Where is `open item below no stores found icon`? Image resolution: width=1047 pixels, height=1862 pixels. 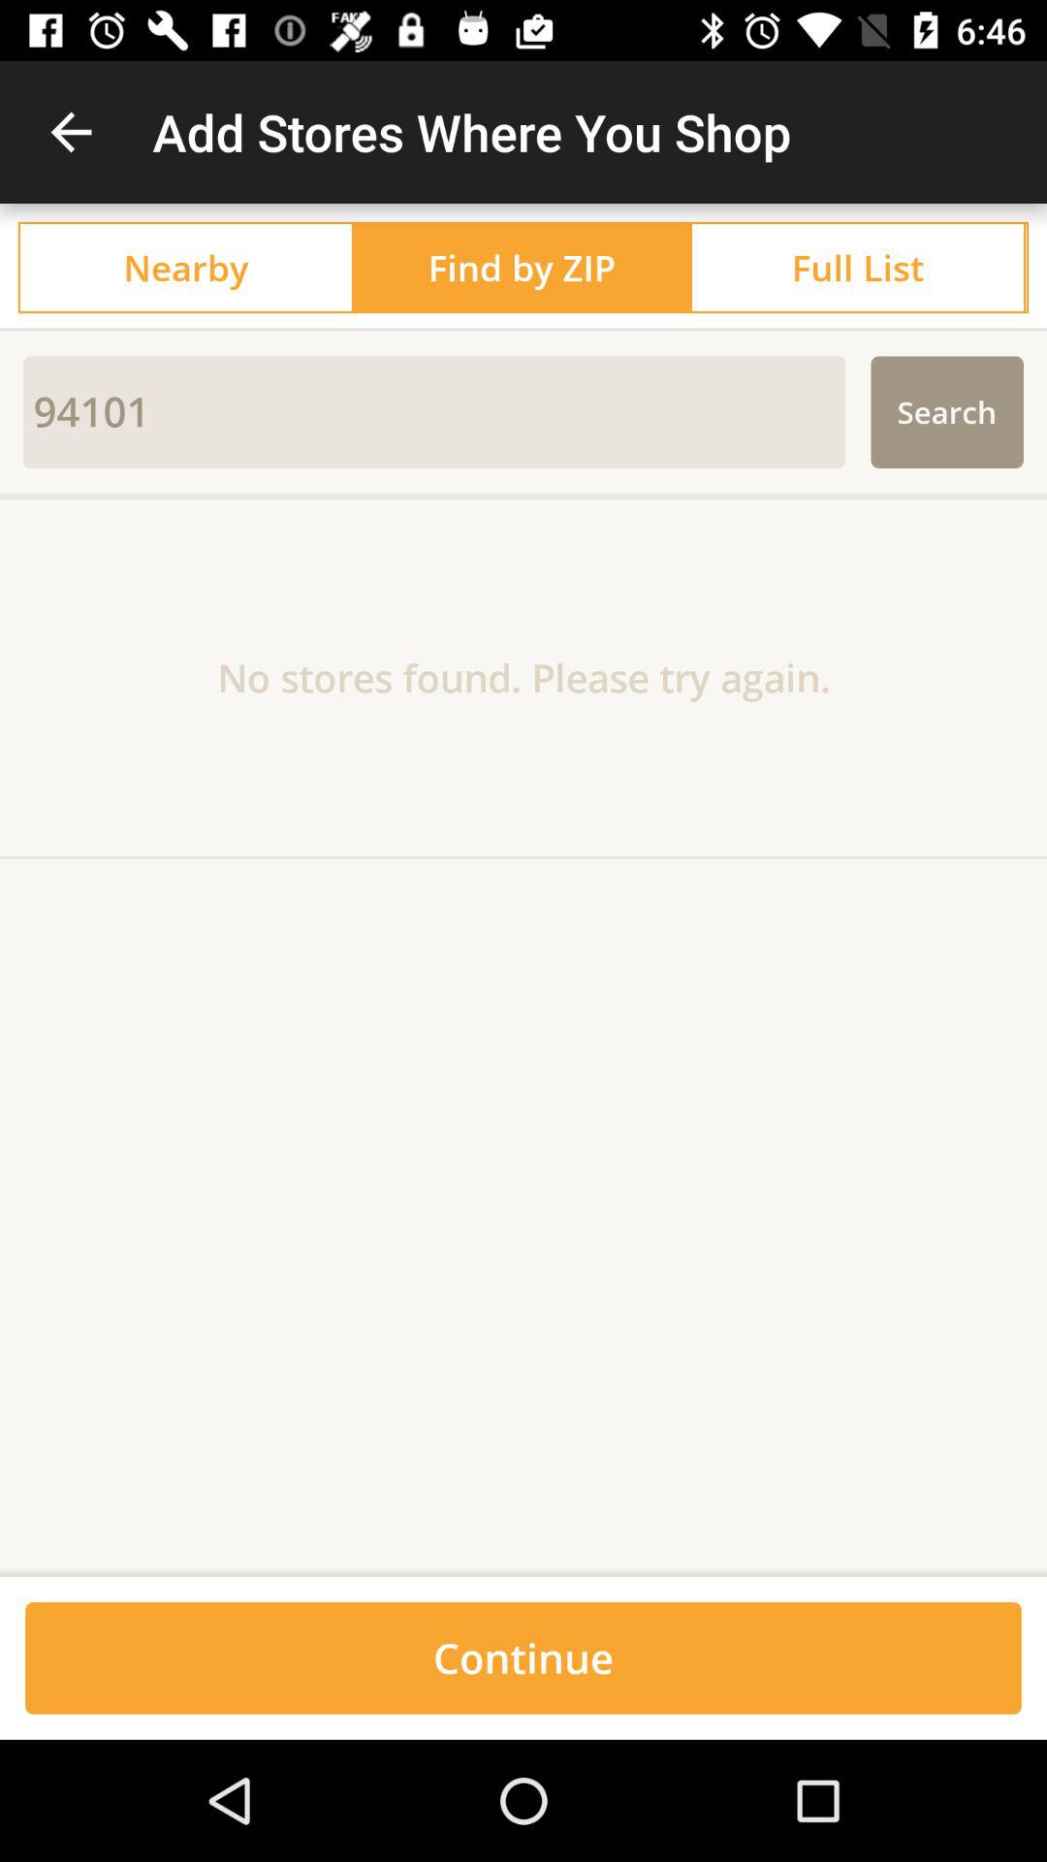
open item below no stores found icon is located at coordinates (523, 1569).